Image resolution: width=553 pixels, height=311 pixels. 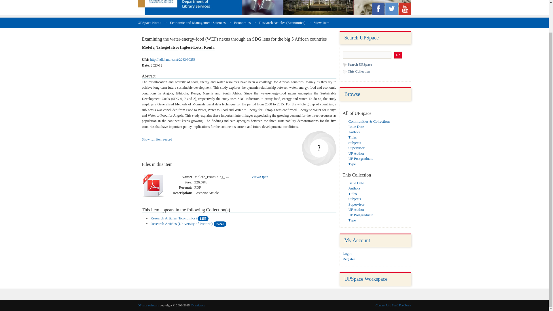 I want to click on Login, so click(x=347, y=253).